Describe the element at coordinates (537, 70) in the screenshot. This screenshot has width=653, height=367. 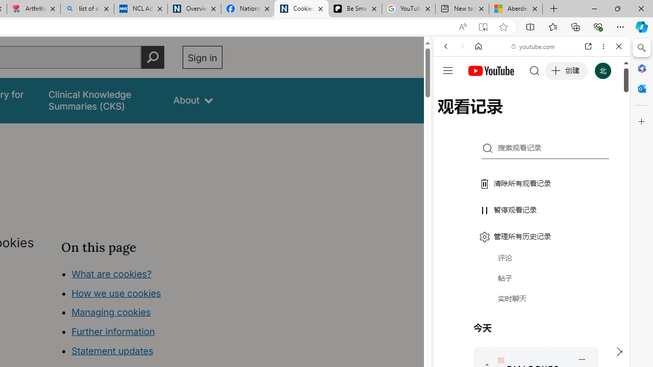
I see `Search the web` at that location.